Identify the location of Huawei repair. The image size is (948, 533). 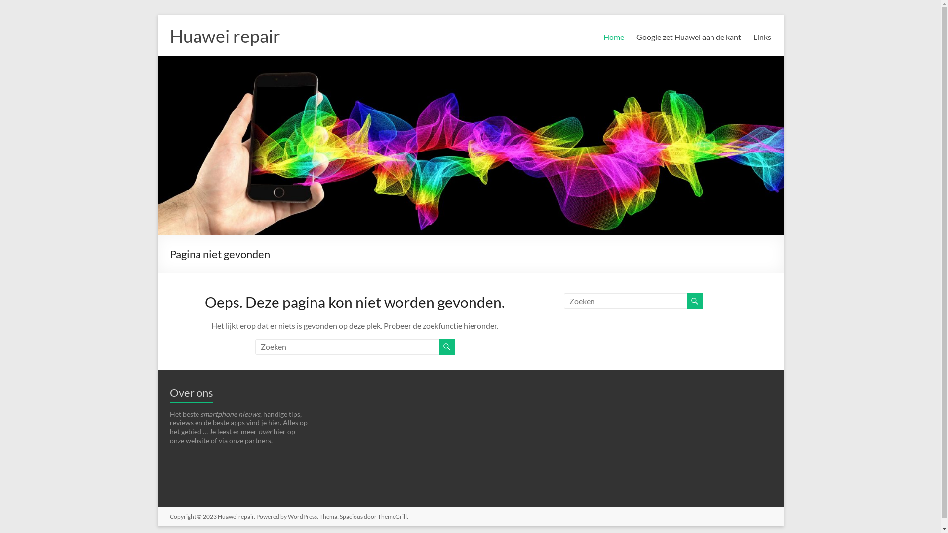
(225, 36).